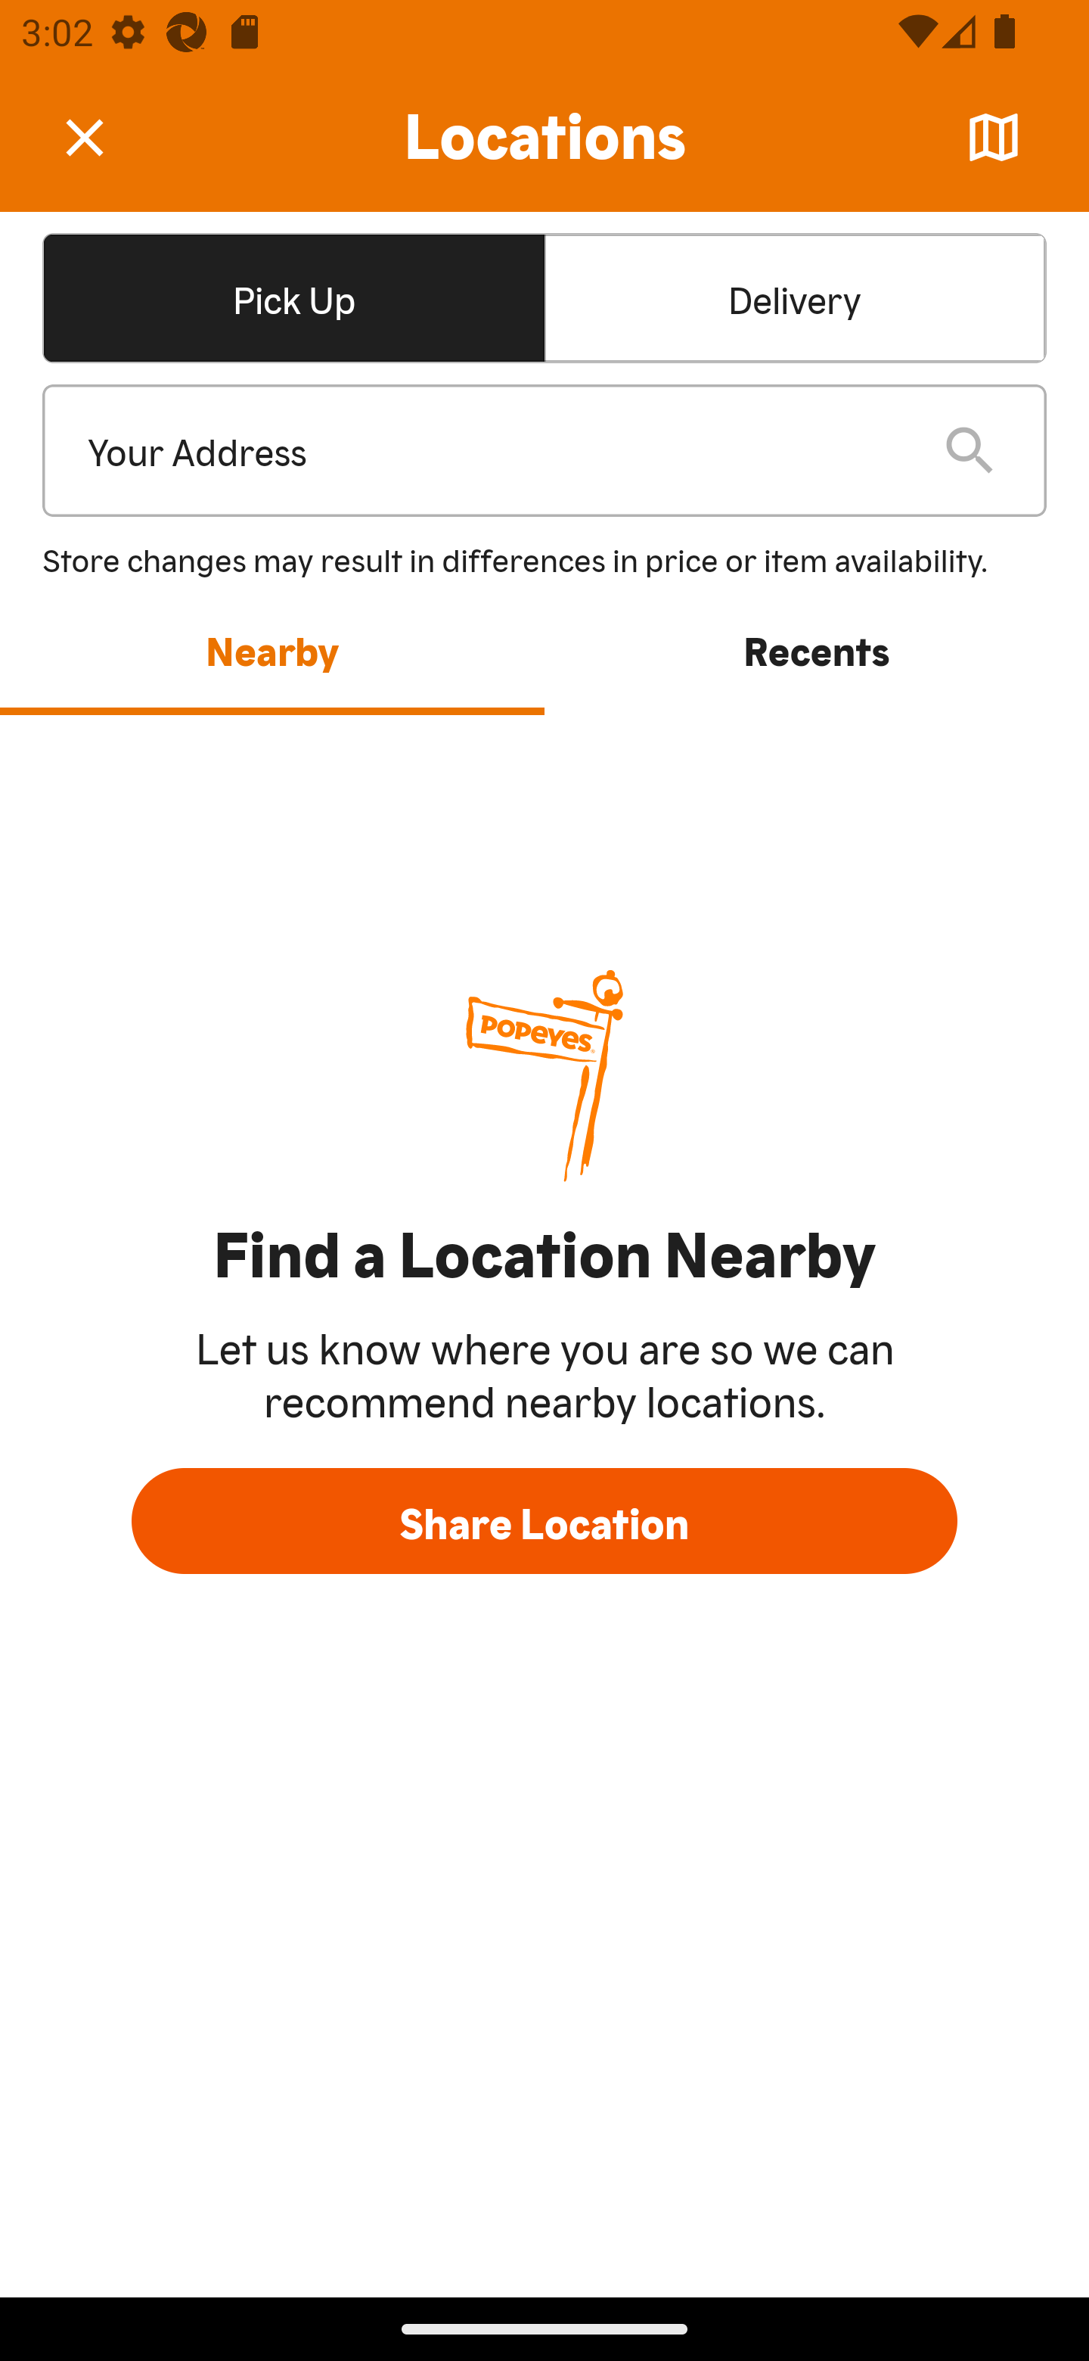 The image size is (1089, 2361). I want to click on Recents, so click(817, 649).